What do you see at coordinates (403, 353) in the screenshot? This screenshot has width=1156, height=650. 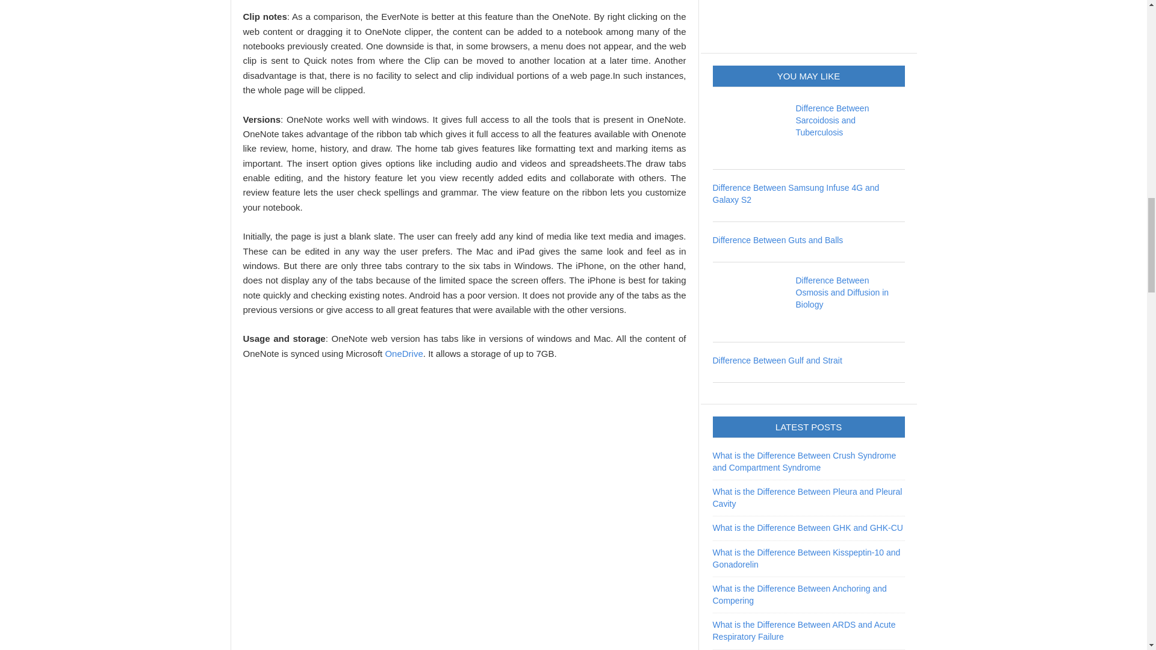 I see `Difference Between Microsoft OneDrive and SkyDrive` at bounding box center [403, 353].